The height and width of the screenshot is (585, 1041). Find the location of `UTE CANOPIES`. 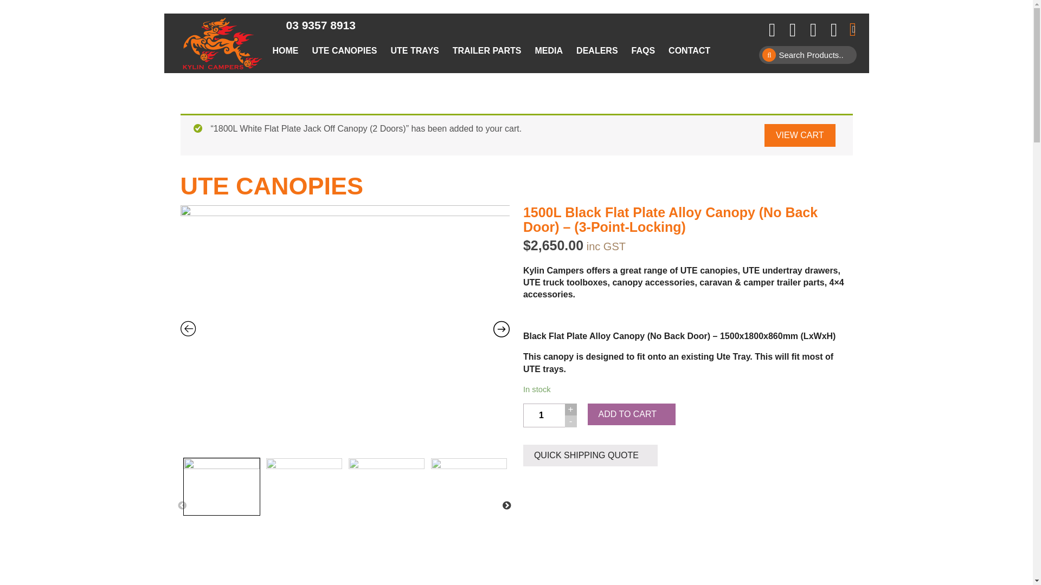

UTE CANOPIES is located at coordinates (345, 51).